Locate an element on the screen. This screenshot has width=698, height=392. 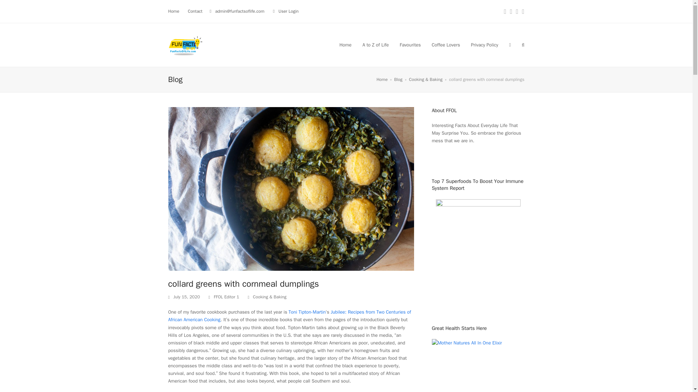
Download Your FREE Report Today is located at coordinates (478, 205).